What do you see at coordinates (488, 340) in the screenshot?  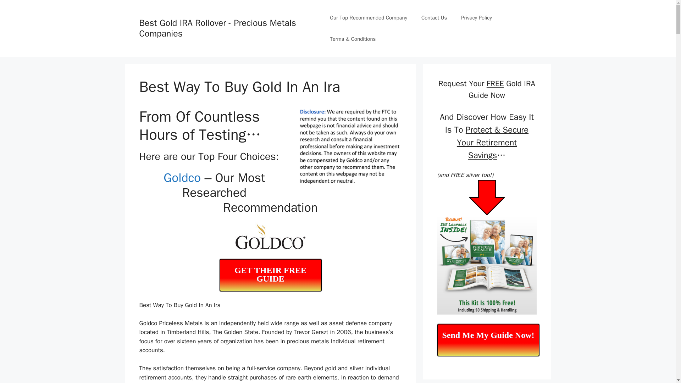 I see `Send Me My Guide Now!` at bounding box center [488, 340].